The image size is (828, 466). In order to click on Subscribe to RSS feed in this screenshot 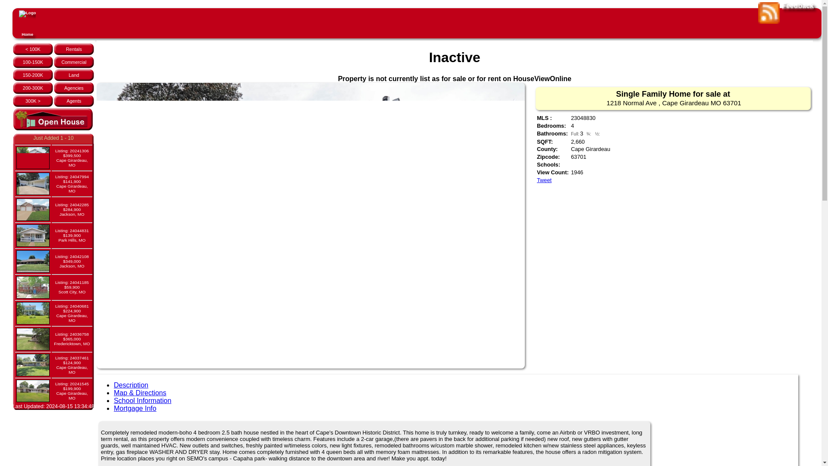, I will do `click(769, 13)`.